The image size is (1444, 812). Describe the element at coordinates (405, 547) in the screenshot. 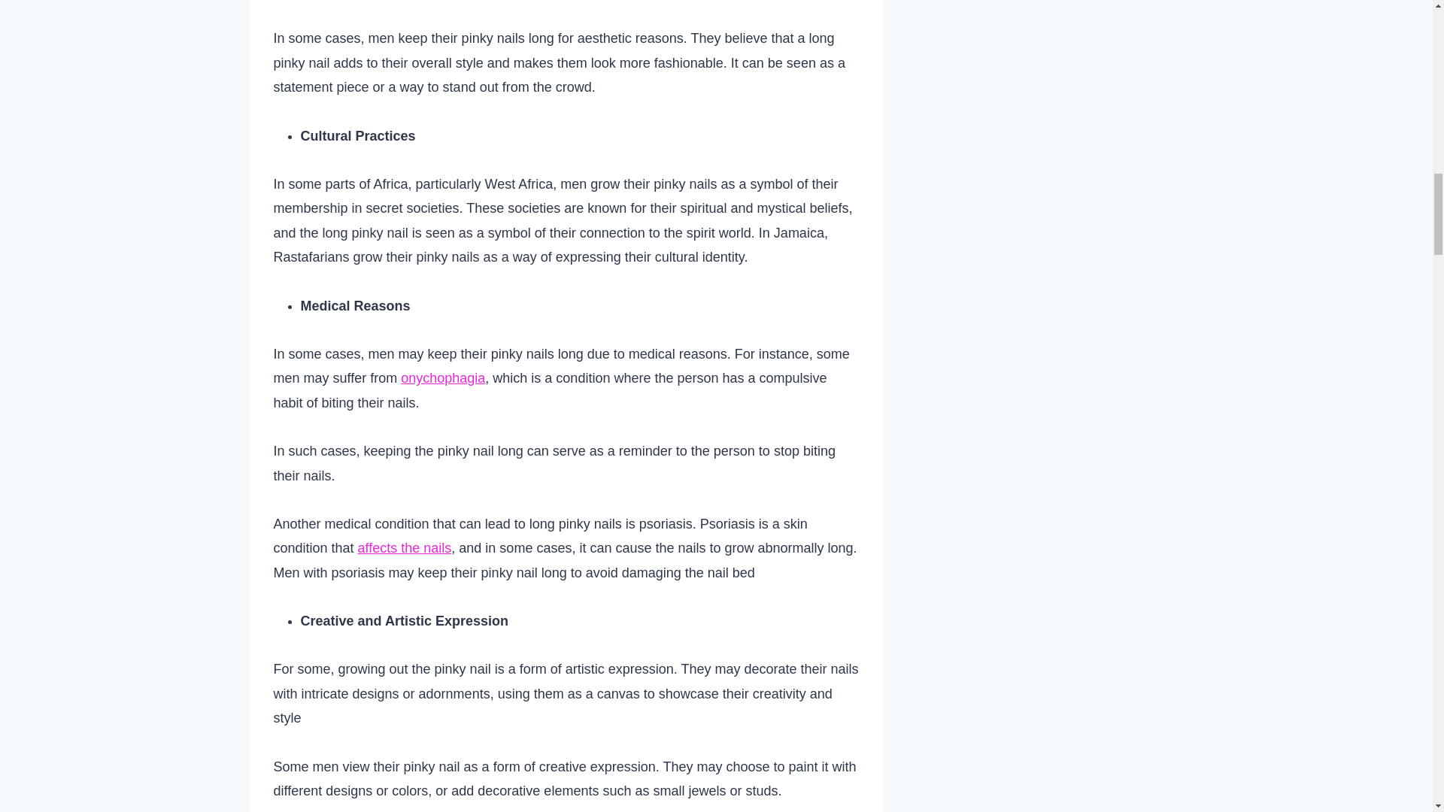

I see `affects the nails` at that location.